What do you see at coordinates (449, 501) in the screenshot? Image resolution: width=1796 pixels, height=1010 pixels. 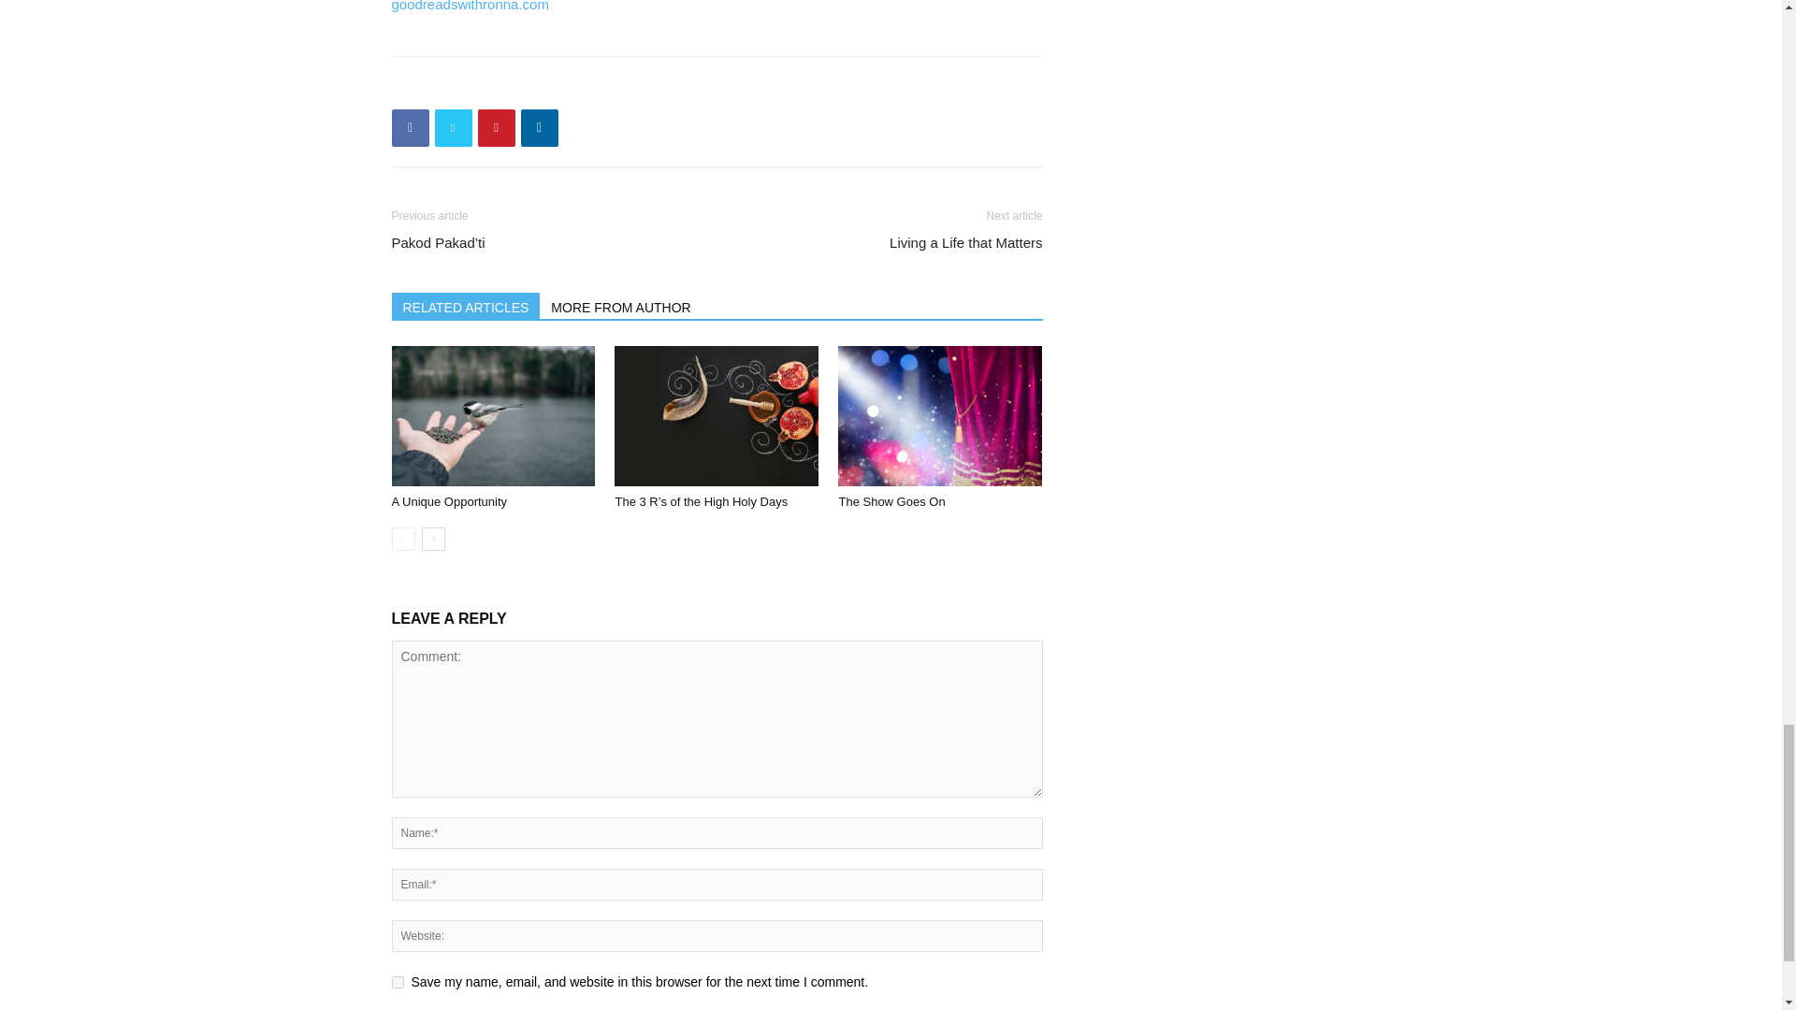 I see `A Unique Opportunity` at bounding box center [449, 501].